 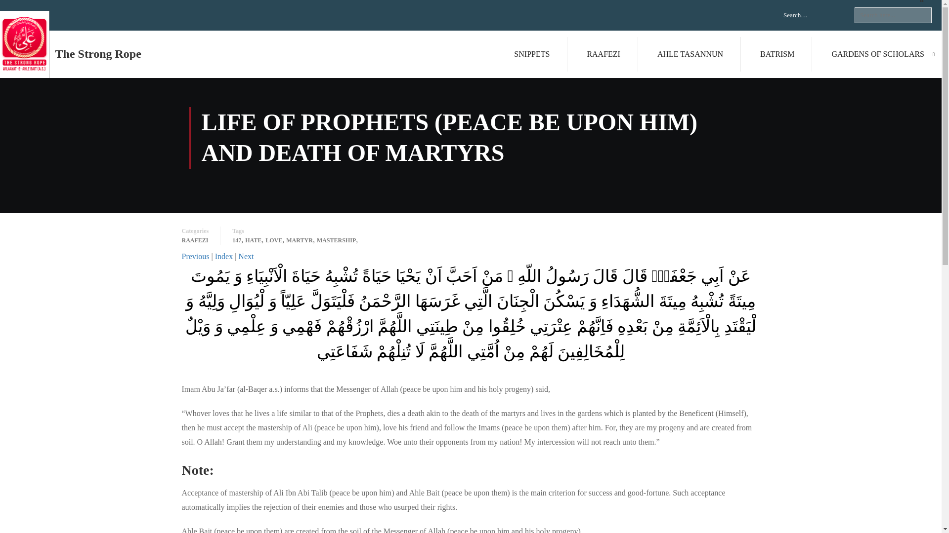 What do you see at coordinates (274, 240) in the screenshot?
I see `LOVE` at bounding box center [274, 240].